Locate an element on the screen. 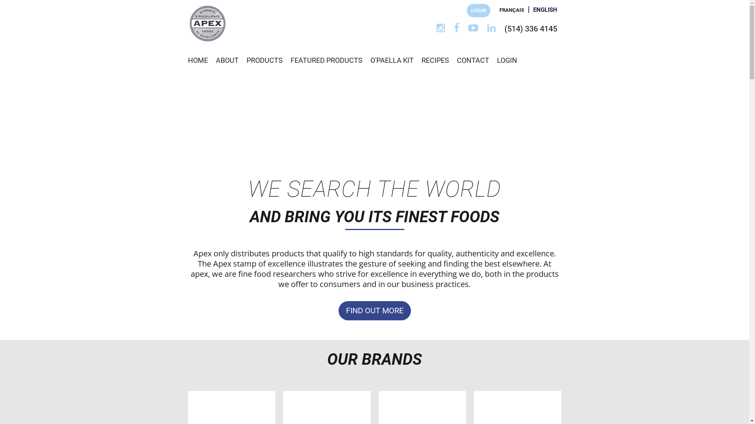 This screenshot has height=424, width=755. HOME is located at coordinates (198, 60).